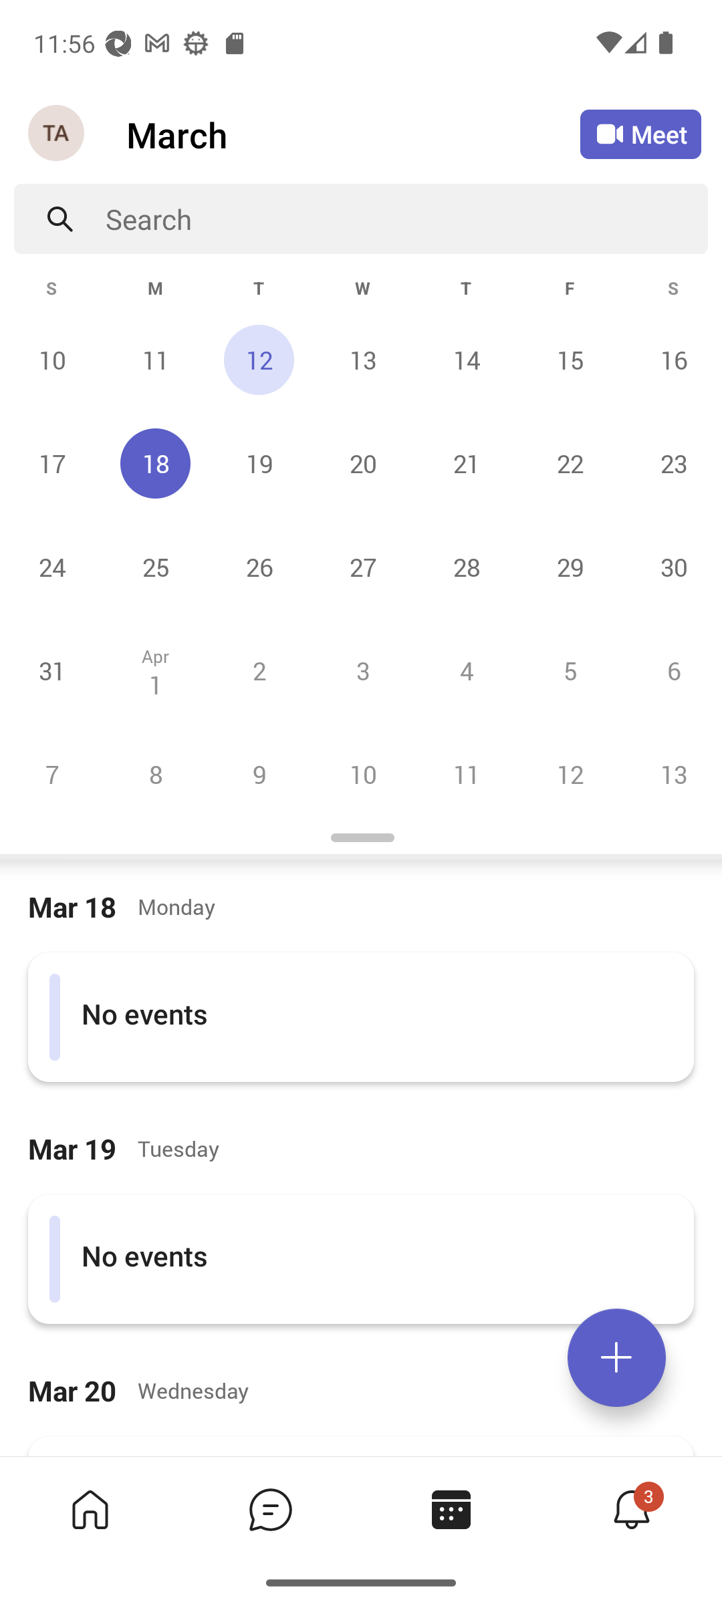  I want to click on Sunday, April 7 7, so click(52, 774).